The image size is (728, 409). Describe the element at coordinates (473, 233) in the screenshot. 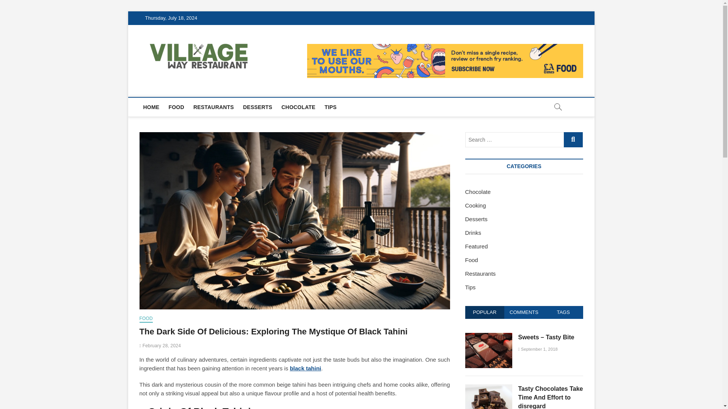

I see `Drinks` at that location.